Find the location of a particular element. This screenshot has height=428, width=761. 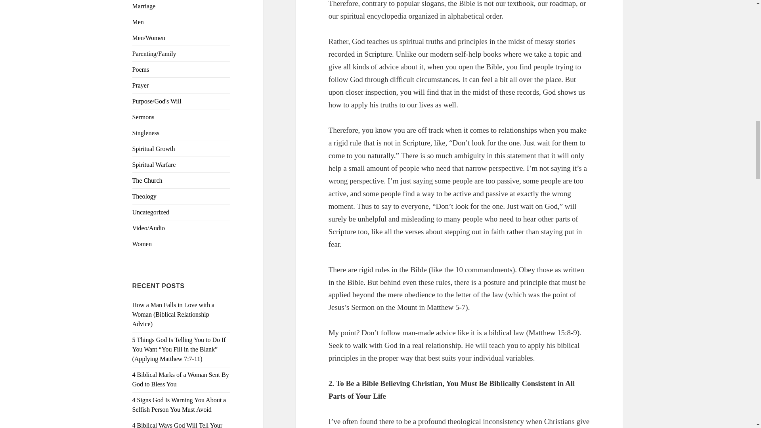

Poems is located at coordinates (141, 69).